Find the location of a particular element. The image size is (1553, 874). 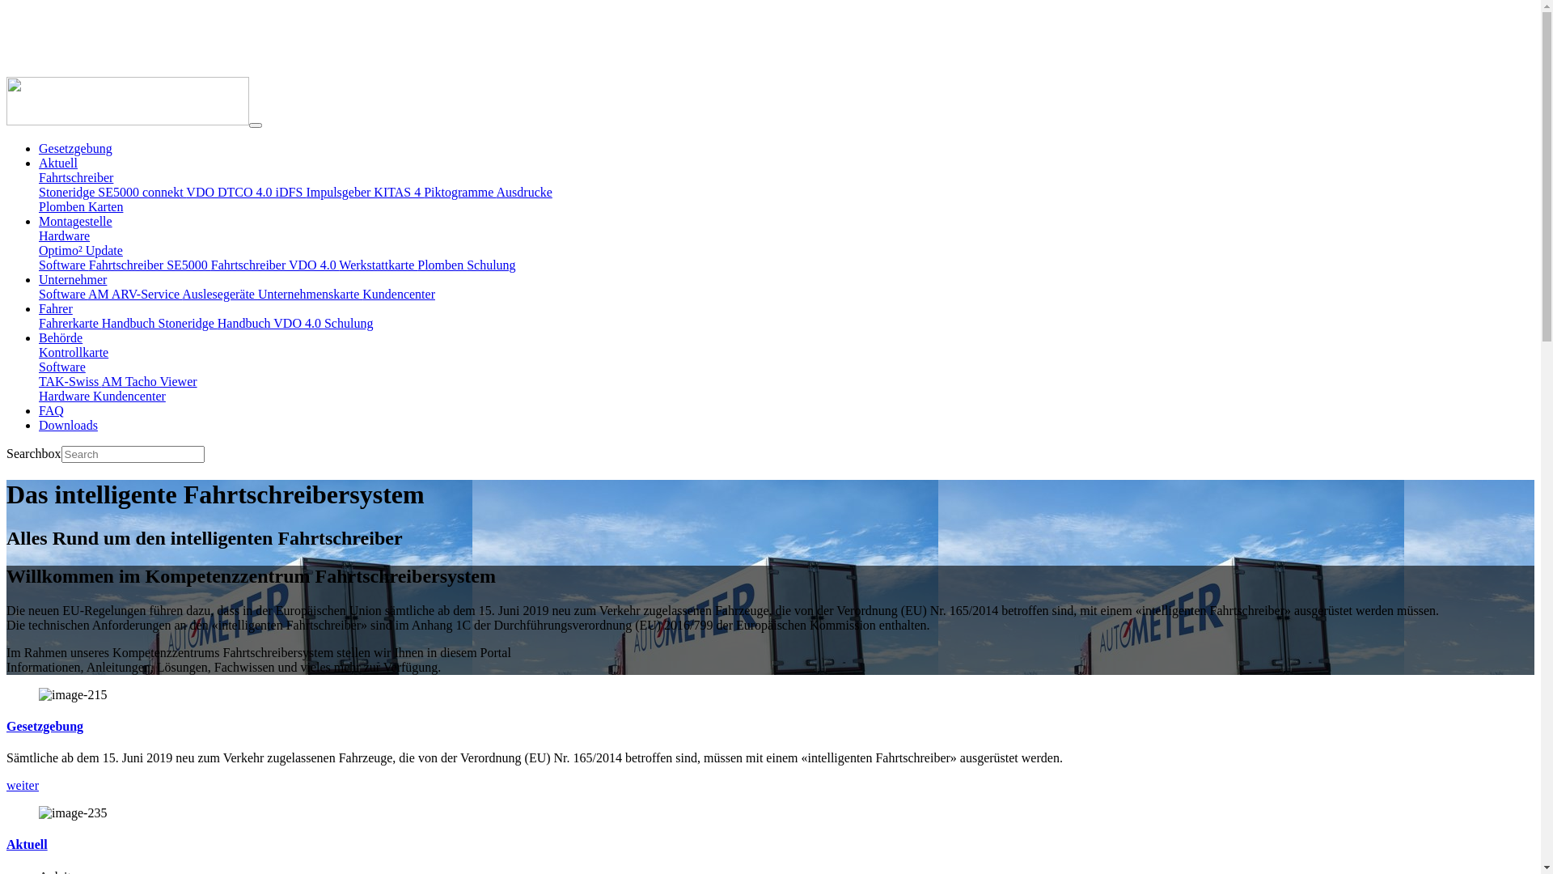

Downloads is located at coordinates (68, 426).